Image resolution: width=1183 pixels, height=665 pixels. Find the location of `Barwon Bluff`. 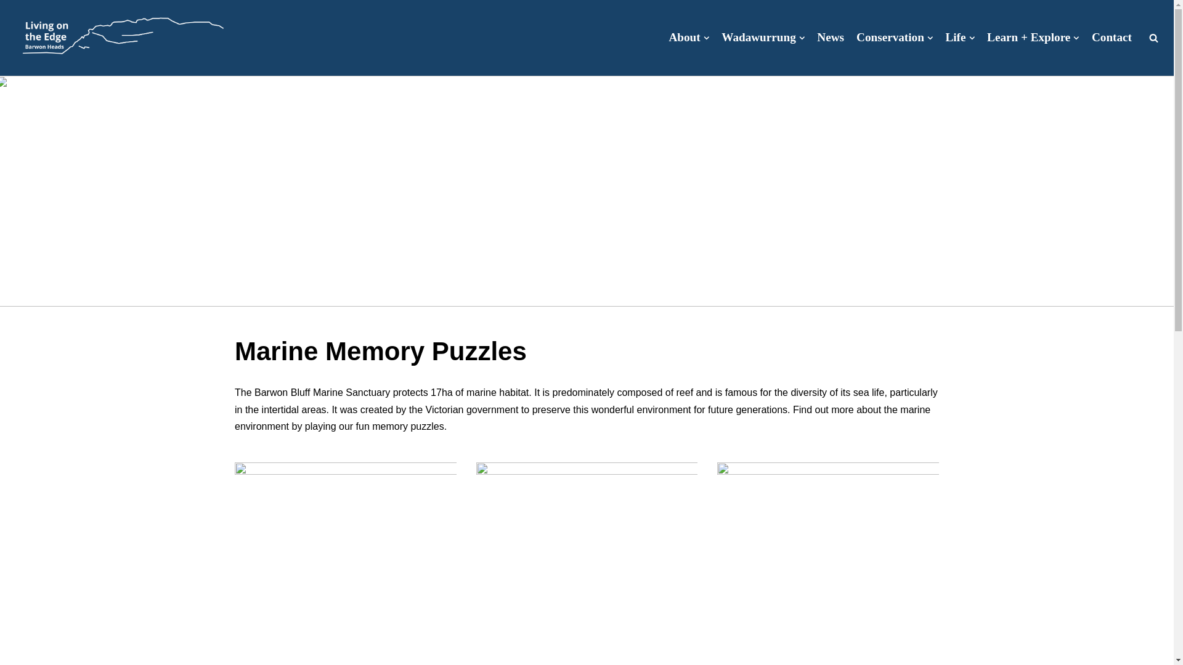

Barwon Bluff is located at coordinates (121, 38).